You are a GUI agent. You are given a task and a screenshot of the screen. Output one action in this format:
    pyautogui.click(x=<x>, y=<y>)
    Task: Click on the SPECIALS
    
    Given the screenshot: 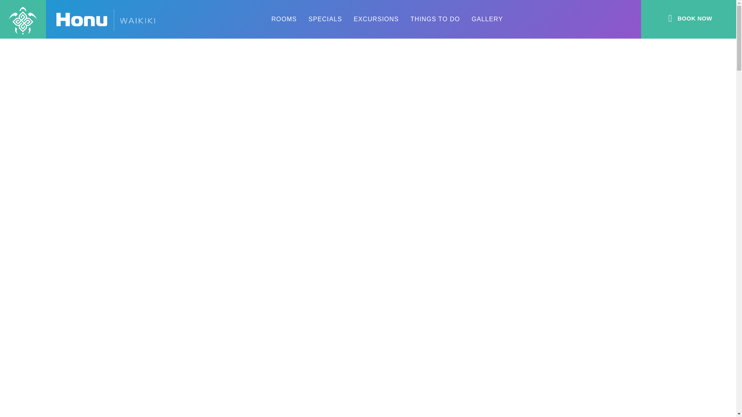 What is the action you would take?
    pyautogui.click(x=325, y=19)
    